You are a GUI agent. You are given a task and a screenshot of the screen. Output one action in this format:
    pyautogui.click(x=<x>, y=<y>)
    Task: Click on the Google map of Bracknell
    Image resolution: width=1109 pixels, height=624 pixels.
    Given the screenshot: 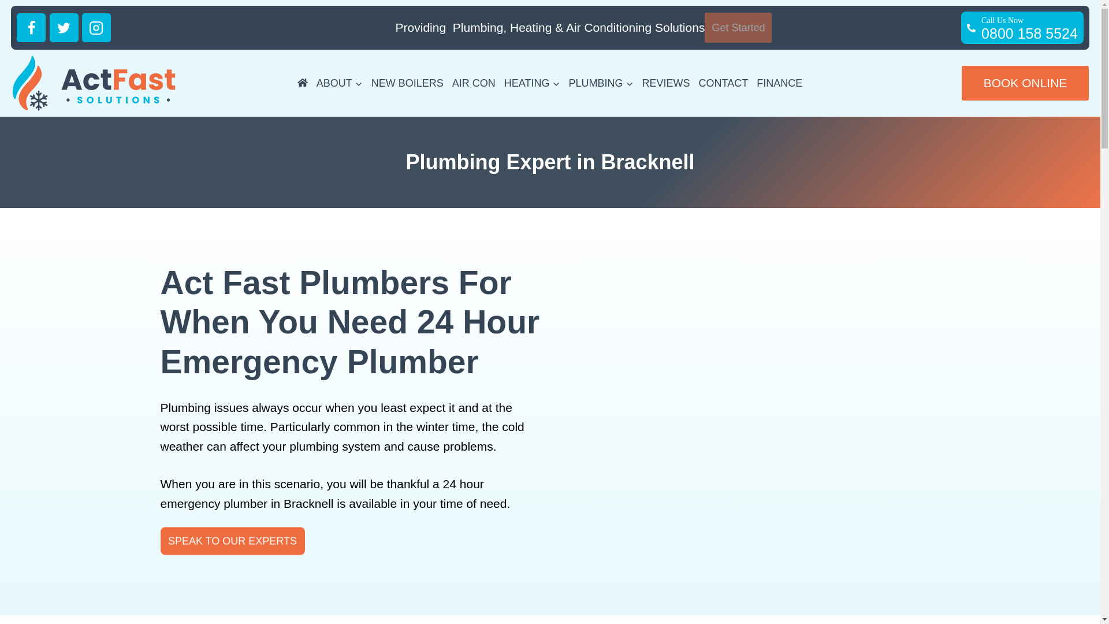 What is the action you would take?
    pyautogui.click(x=233, y=541)
    